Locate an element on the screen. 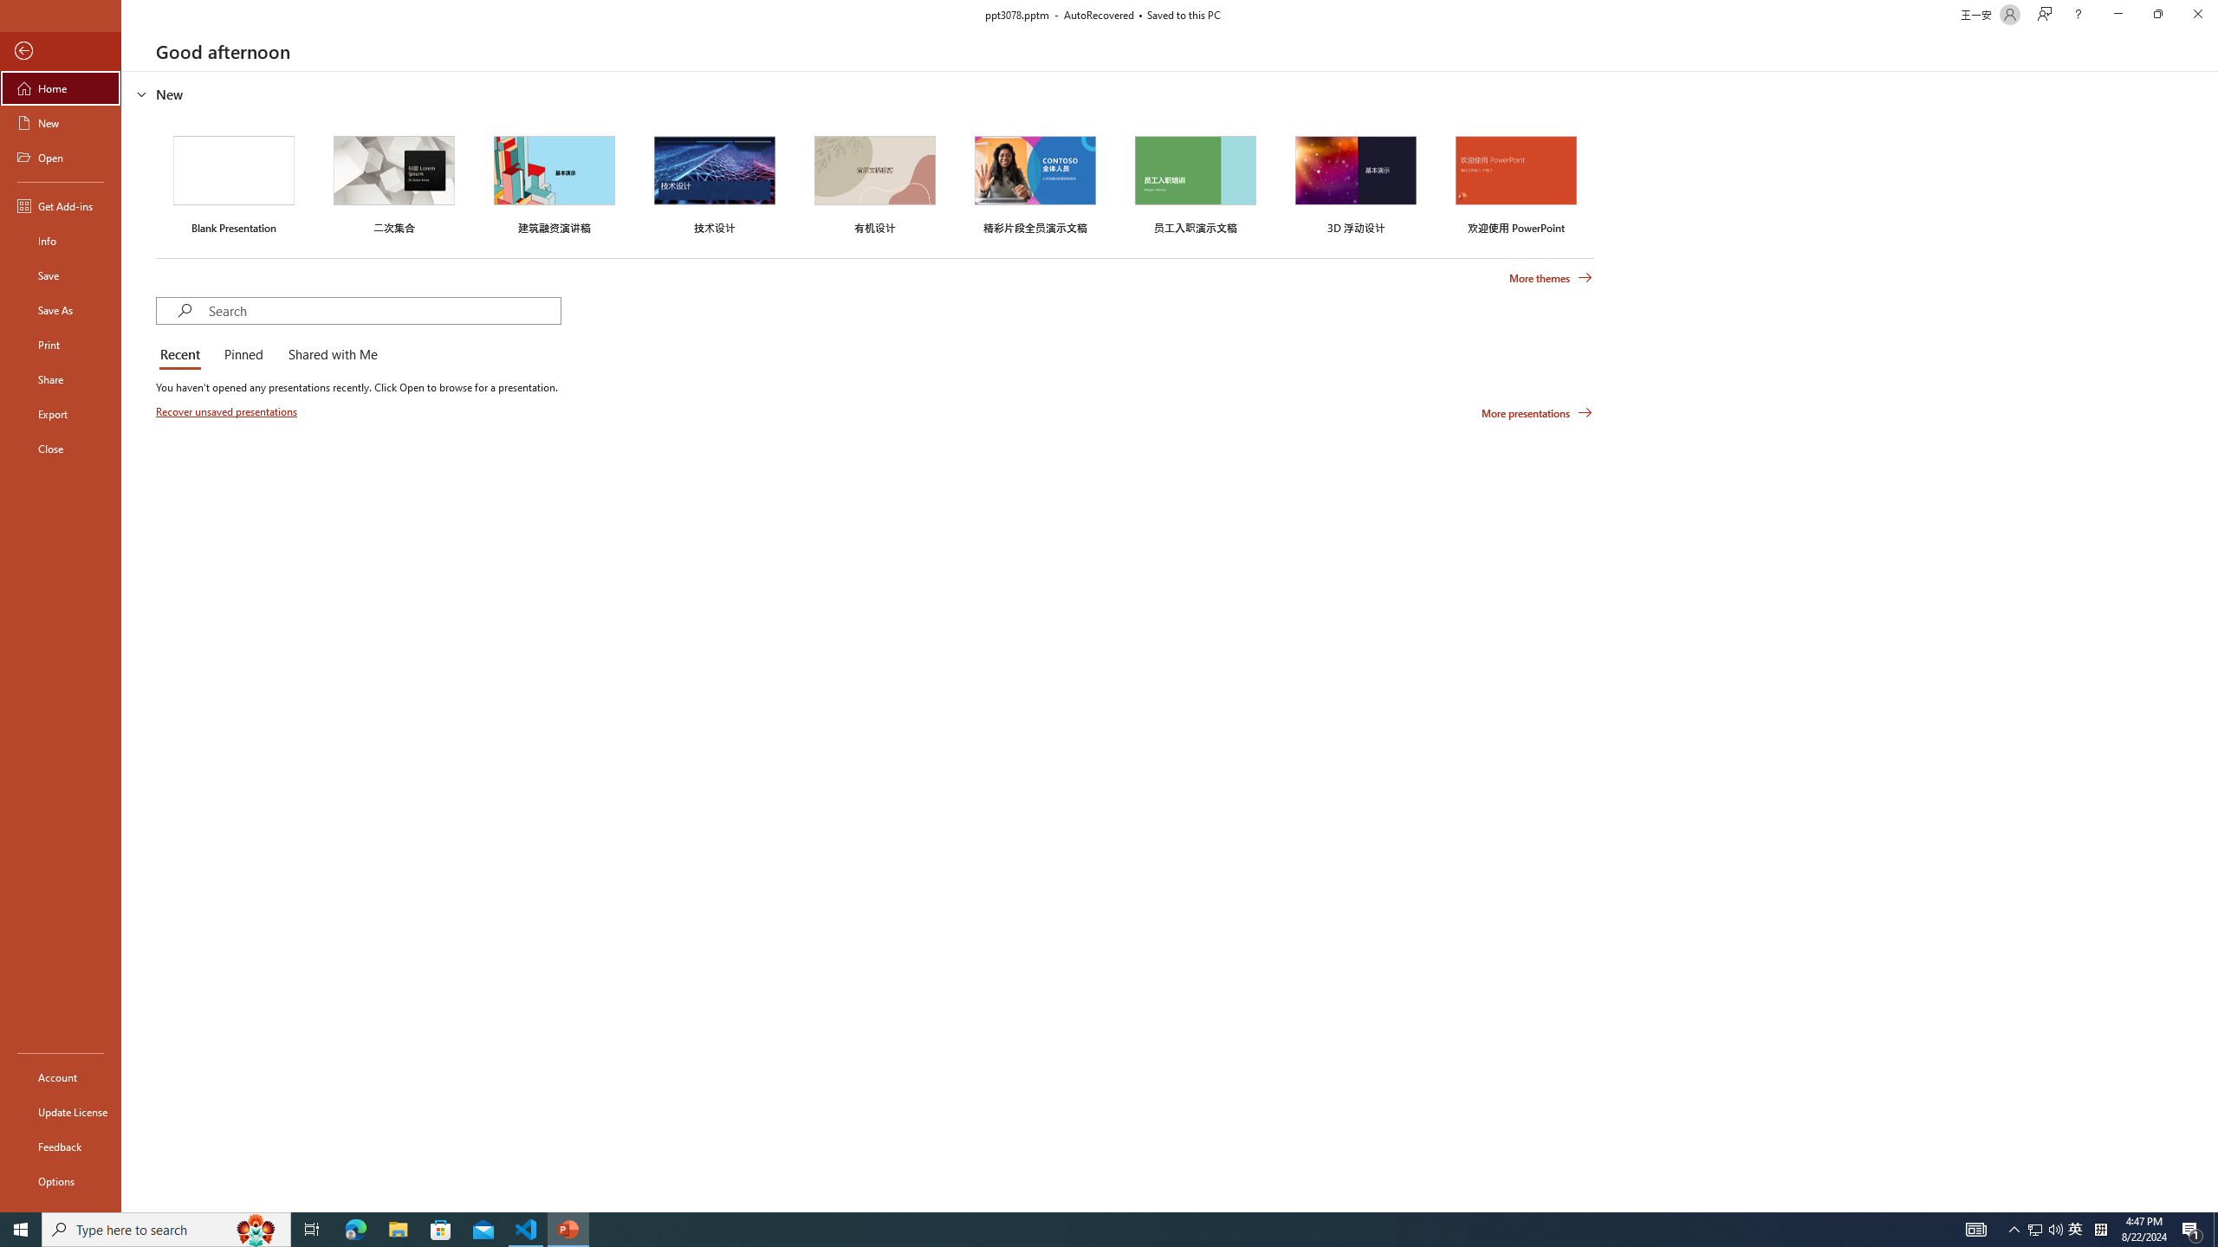 The width and height of the screenshot is (2218, 1247). Blank Presentation is located at coordinates (234, 182).